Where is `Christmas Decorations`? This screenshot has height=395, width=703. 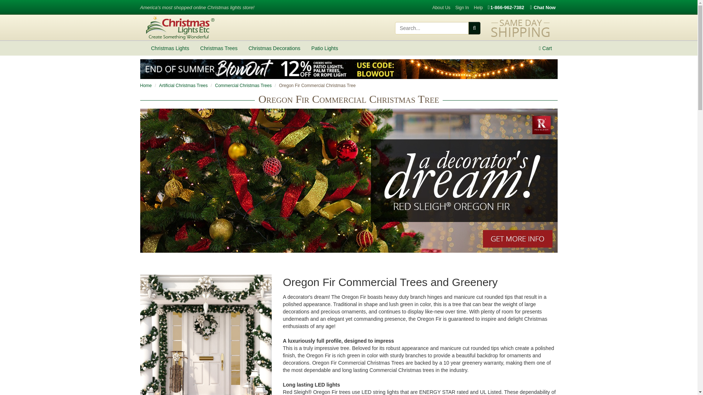 Christmas Decorations is located at coordinates (275, 48).